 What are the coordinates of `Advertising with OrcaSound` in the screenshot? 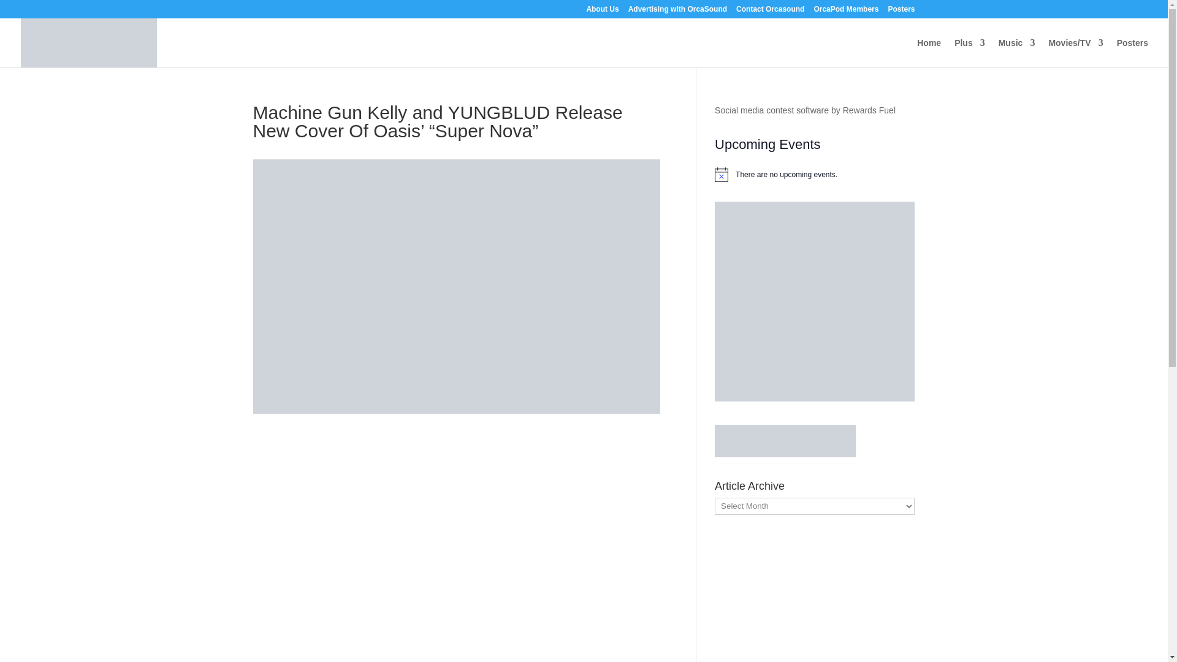 It's located at (678, 12).